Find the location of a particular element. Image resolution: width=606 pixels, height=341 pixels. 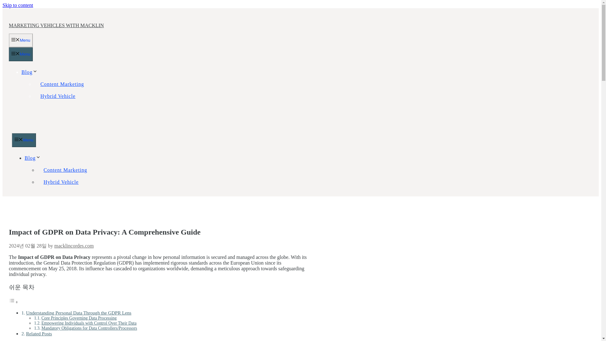

Related Posts is located at coordinates (39, 333).